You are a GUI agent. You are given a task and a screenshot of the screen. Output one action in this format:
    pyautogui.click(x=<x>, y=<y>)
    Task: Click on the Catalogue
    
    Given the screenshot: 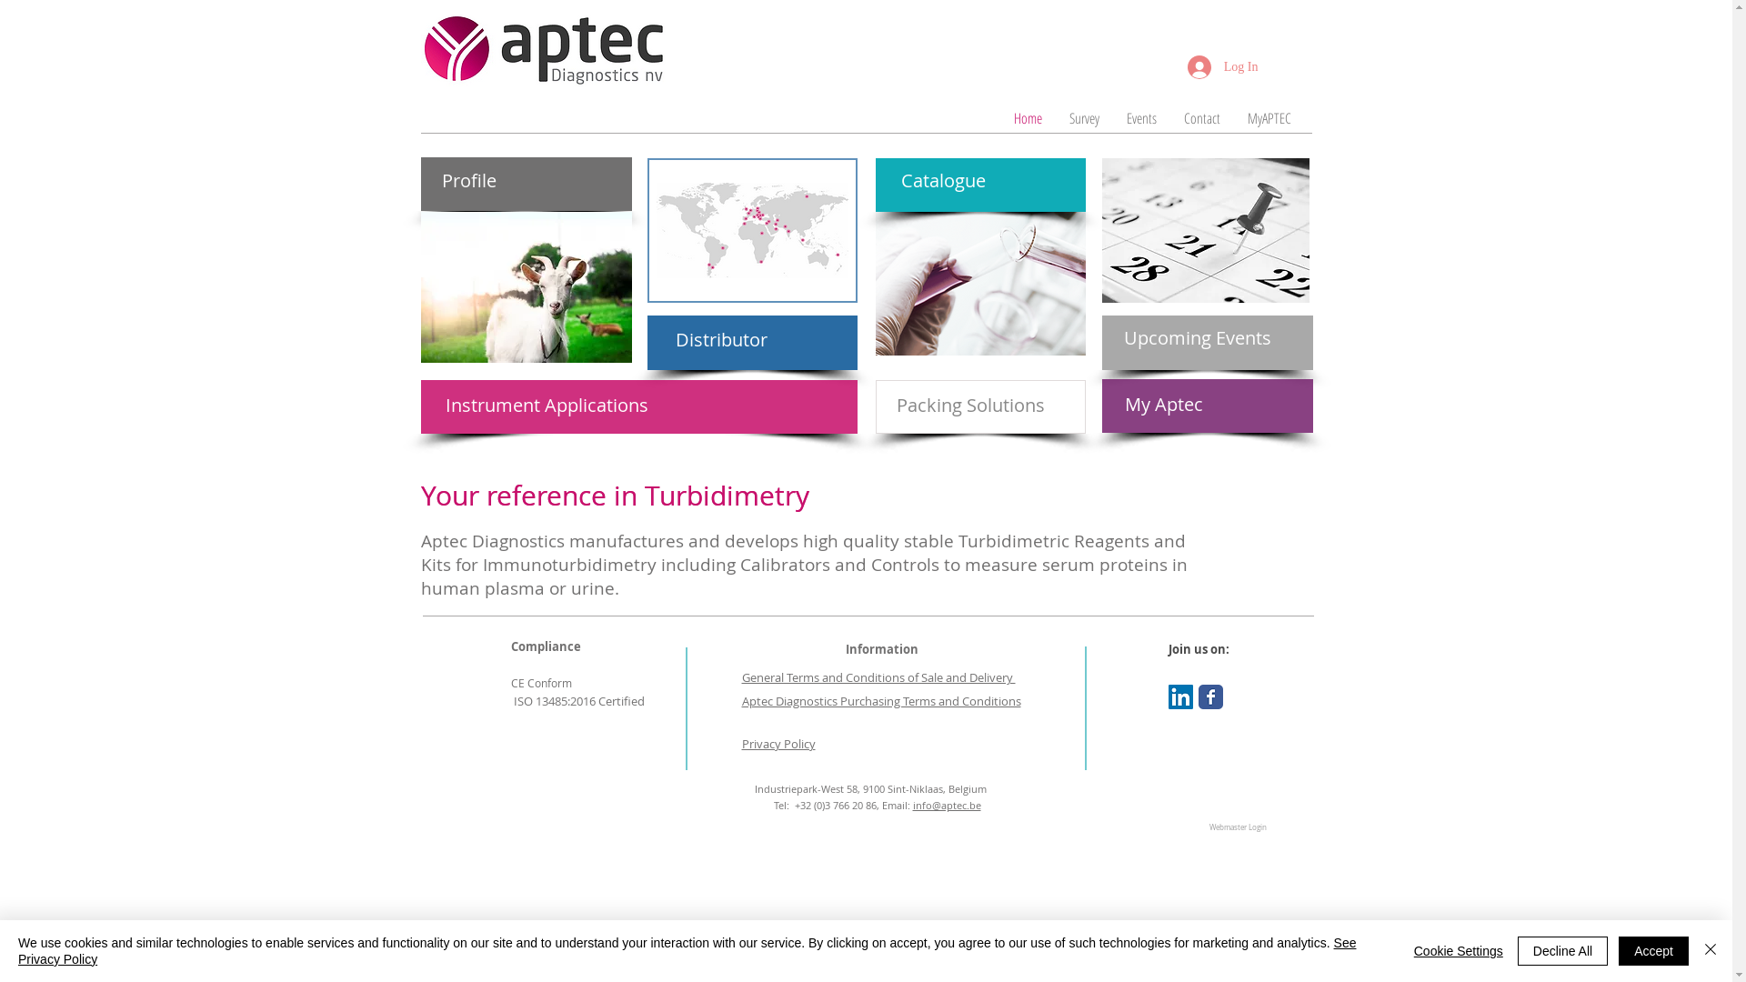 What is the action you would take?
    pyautogui.click(x=949, y=181)
    